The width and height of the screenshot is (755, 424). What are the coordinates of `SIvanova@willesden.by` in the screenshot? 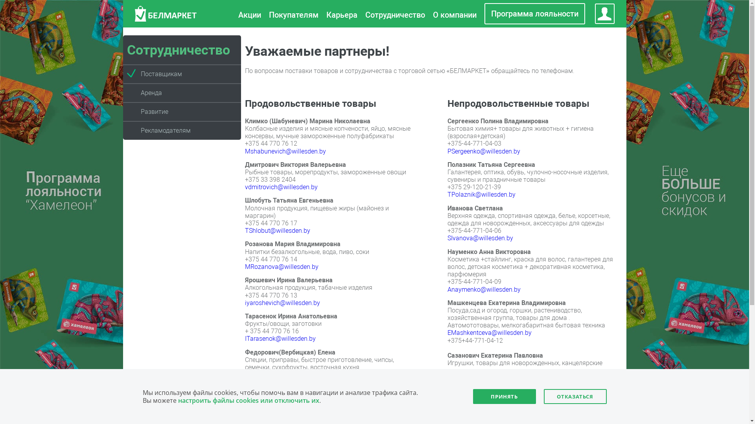 It's located at (481, 238).